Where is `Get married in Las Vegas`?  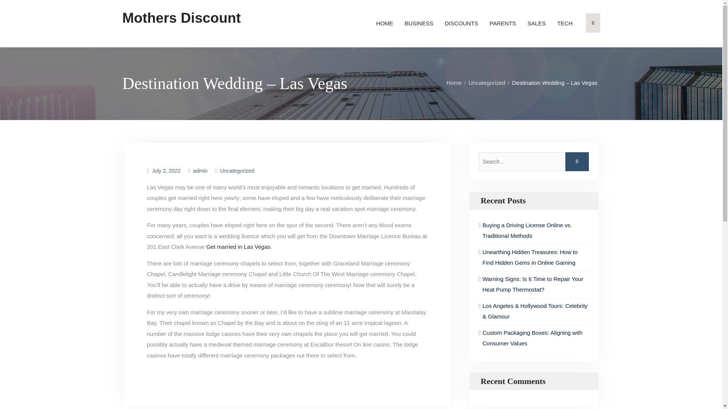
Get married in Las Vegas is located at coordinates (238, 246).